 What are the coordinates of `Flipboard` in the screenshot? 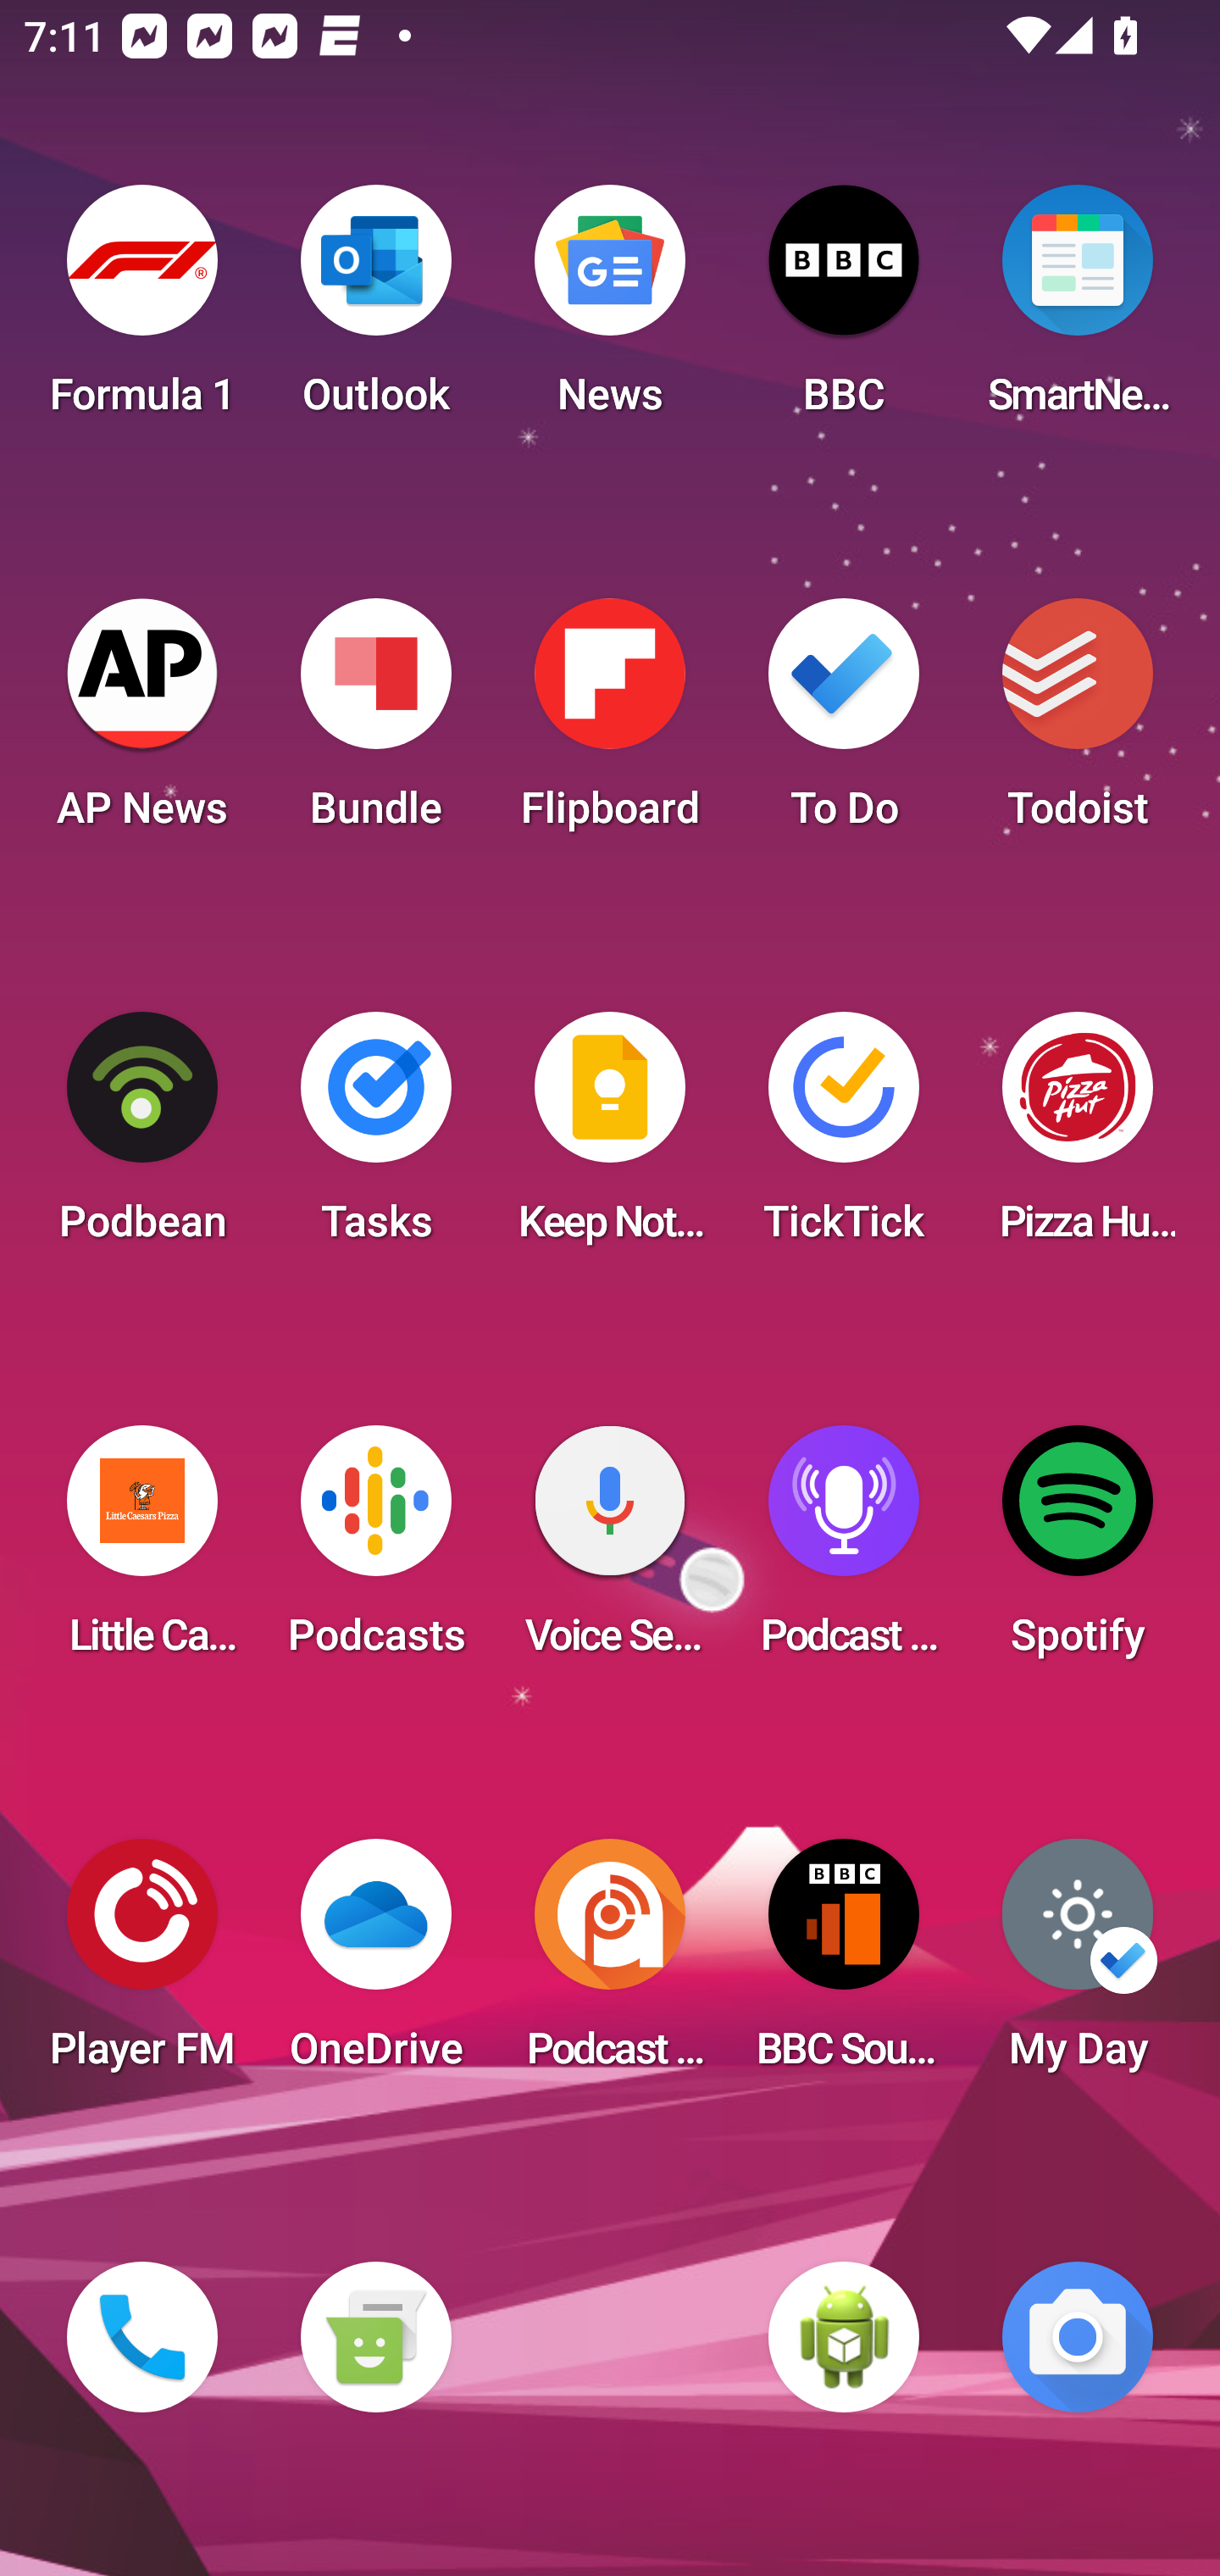 It's located at (610, 724).